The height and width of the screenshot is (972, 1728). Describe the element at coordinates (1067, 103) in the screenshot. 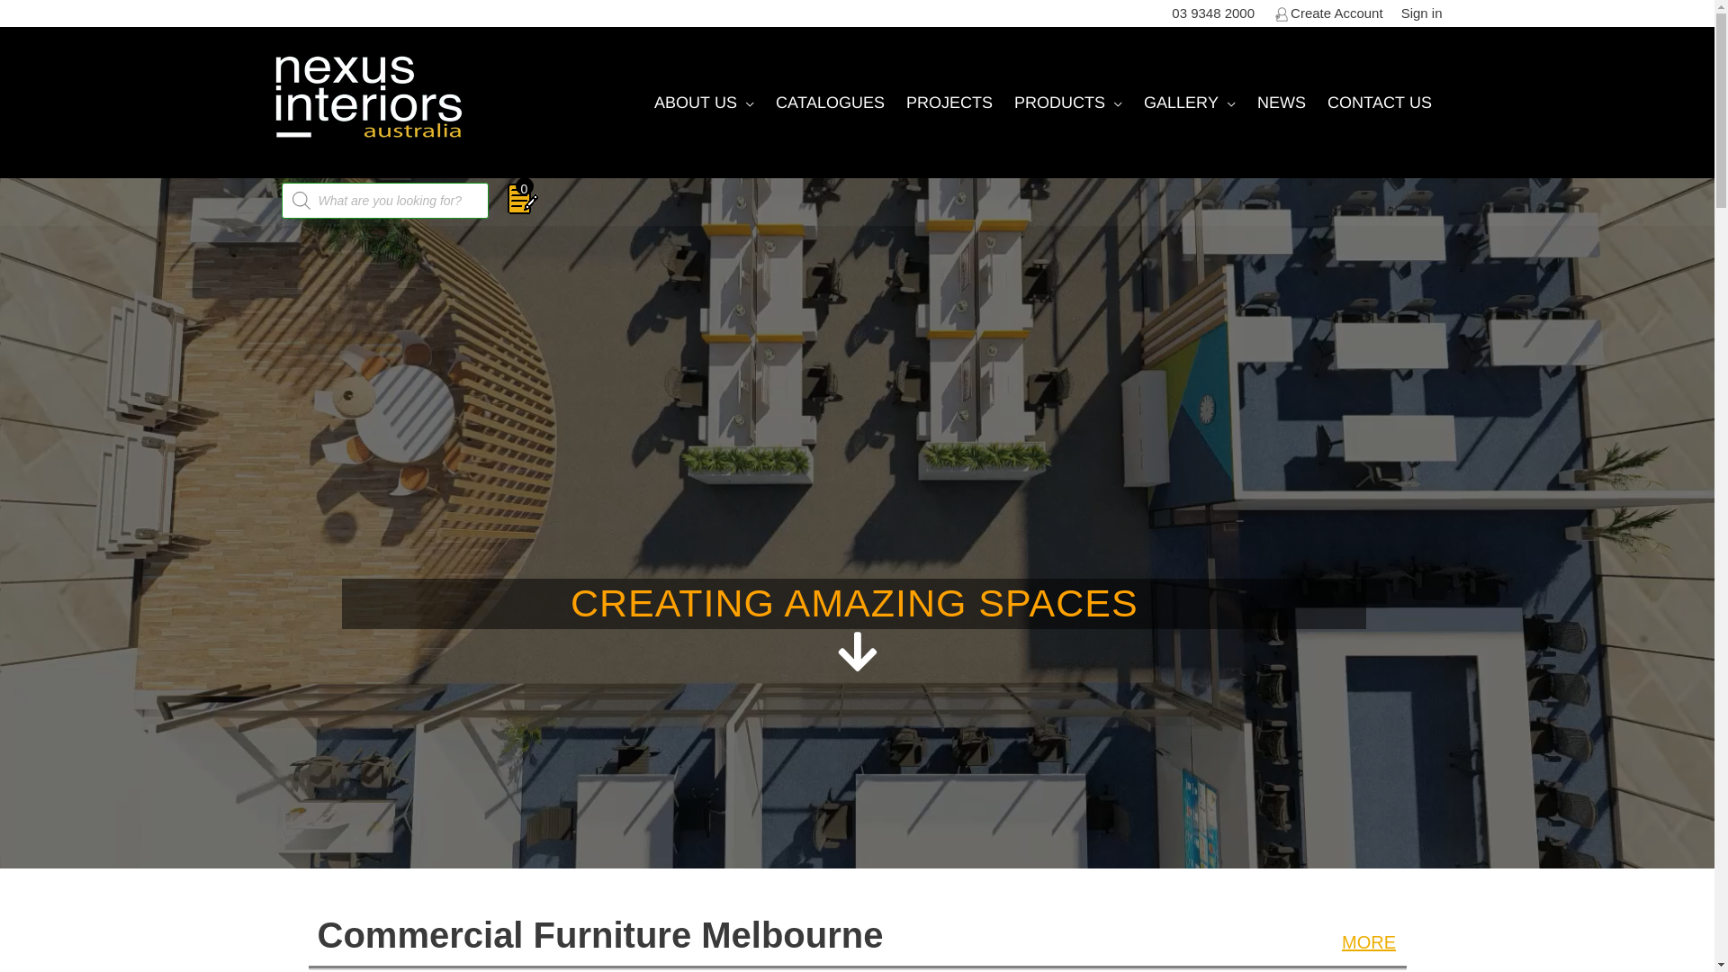

I see `PRODUCTS` at that location.